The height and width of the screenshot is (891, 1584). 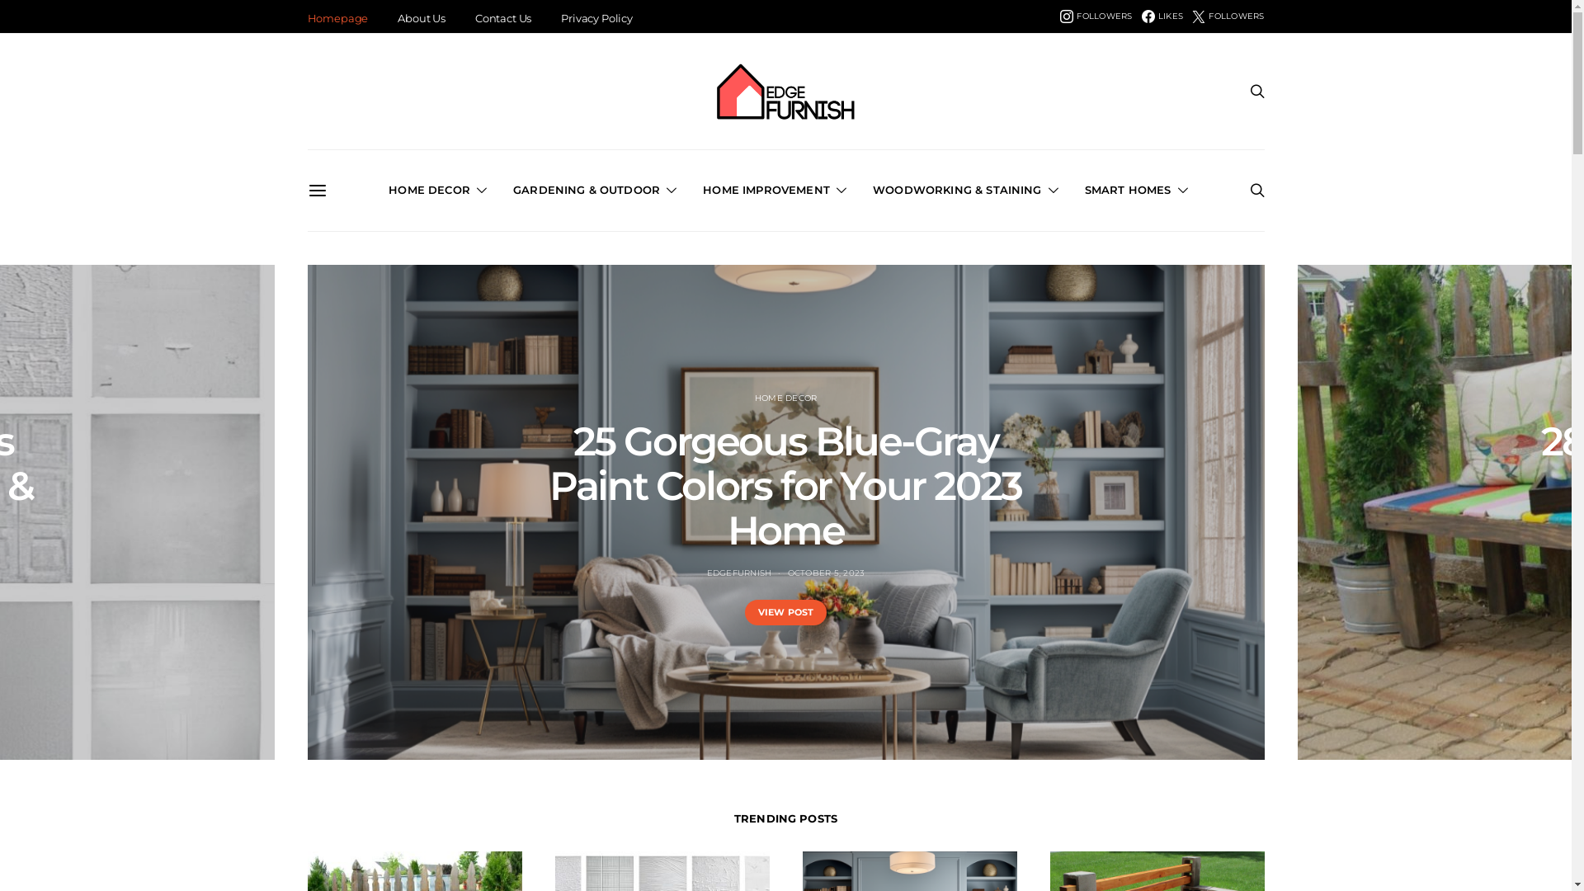 I want to click on Homepage, so click(x=337, y=19).